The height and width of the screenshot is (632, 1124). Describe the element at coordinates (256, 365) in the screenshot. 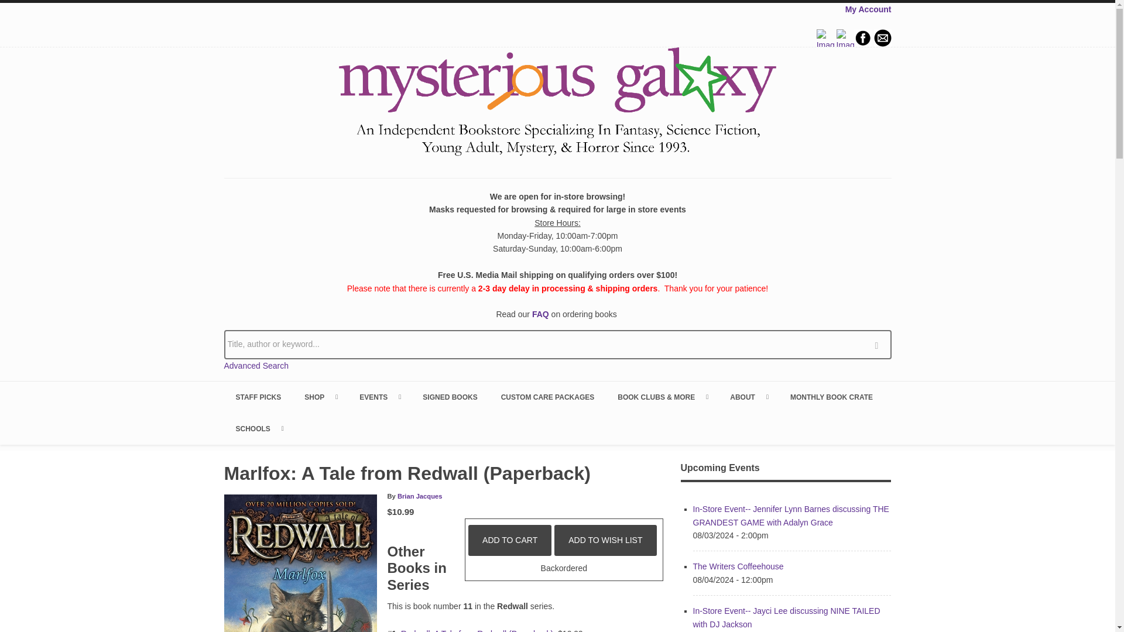

I see `Advanced Search` at that location.